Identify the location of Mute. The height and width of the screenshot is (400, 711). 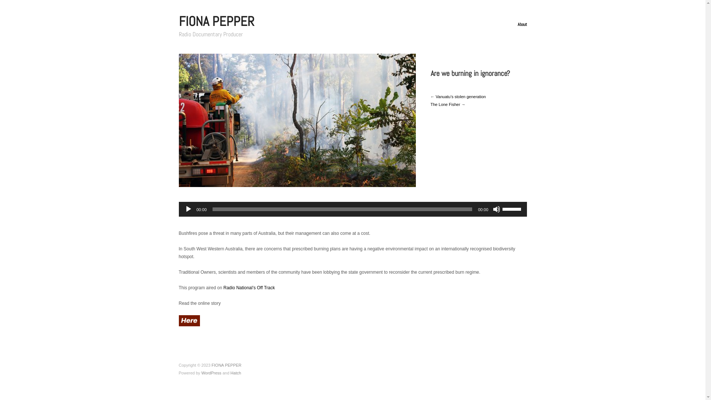
(496, 209).